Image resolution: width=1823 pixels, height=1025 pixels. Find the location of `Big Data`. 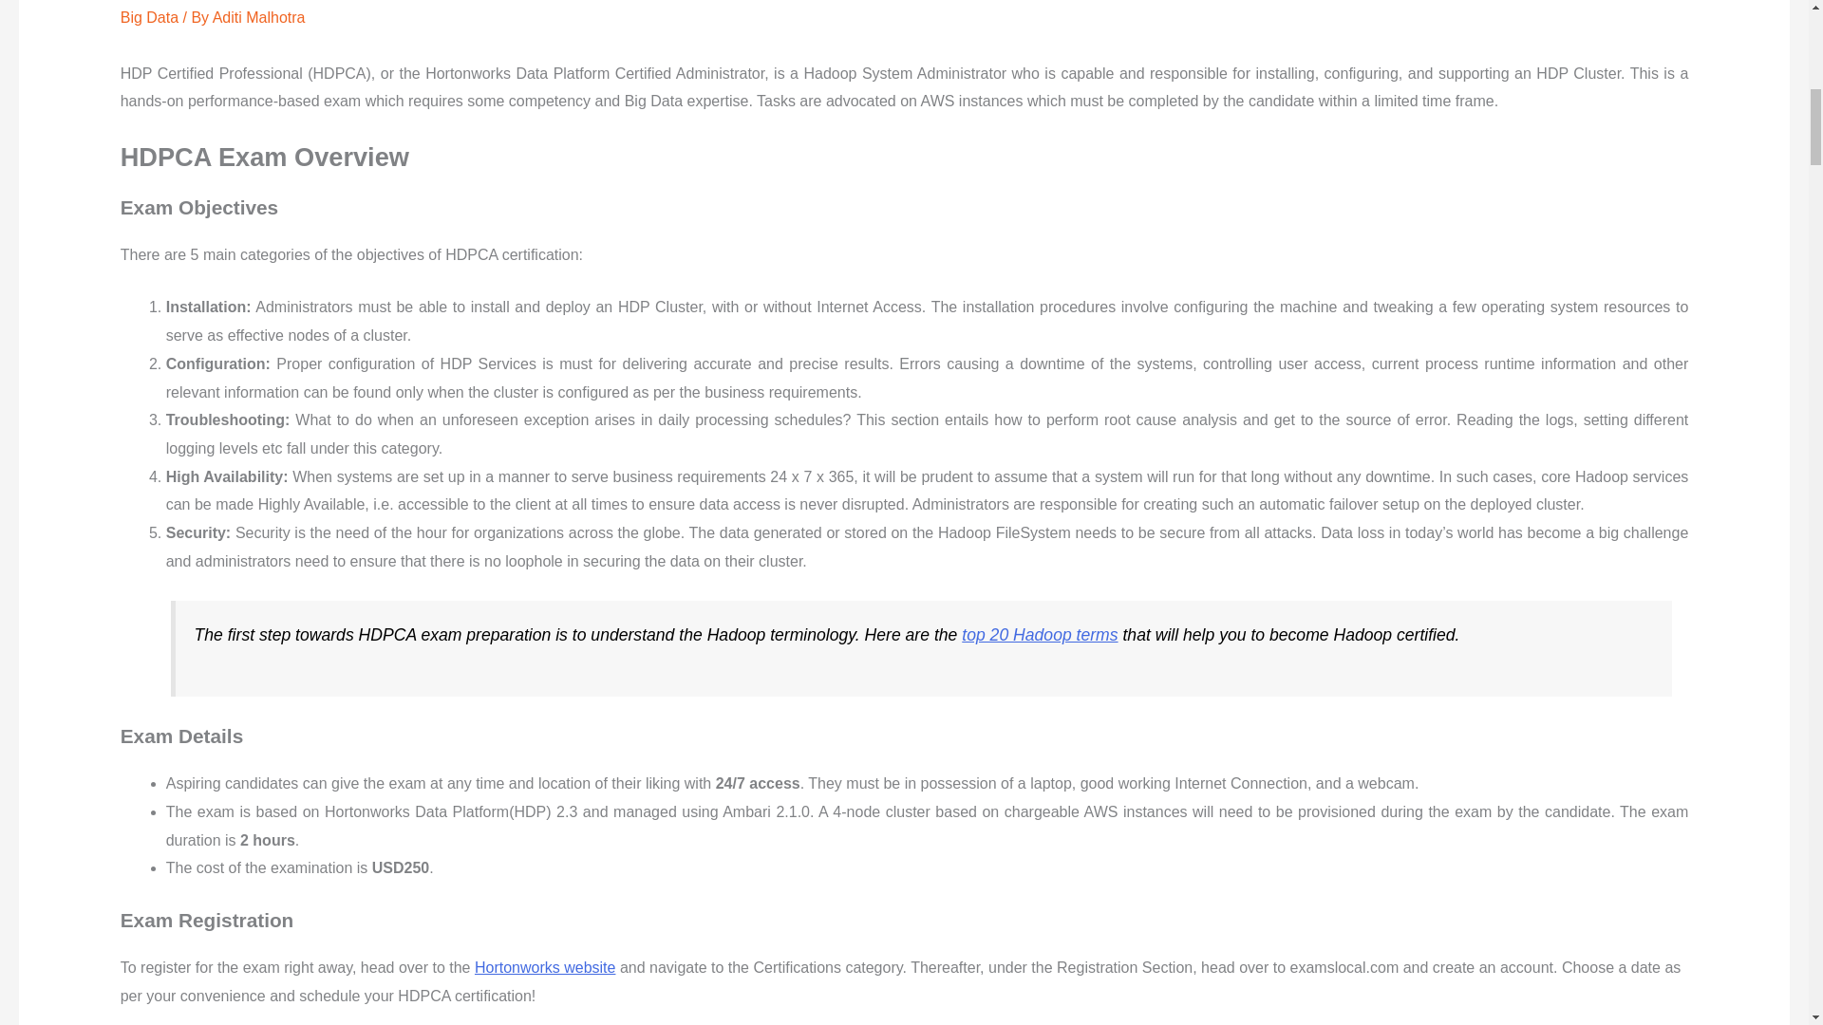

Big Data is located at coordinates (149, 17).